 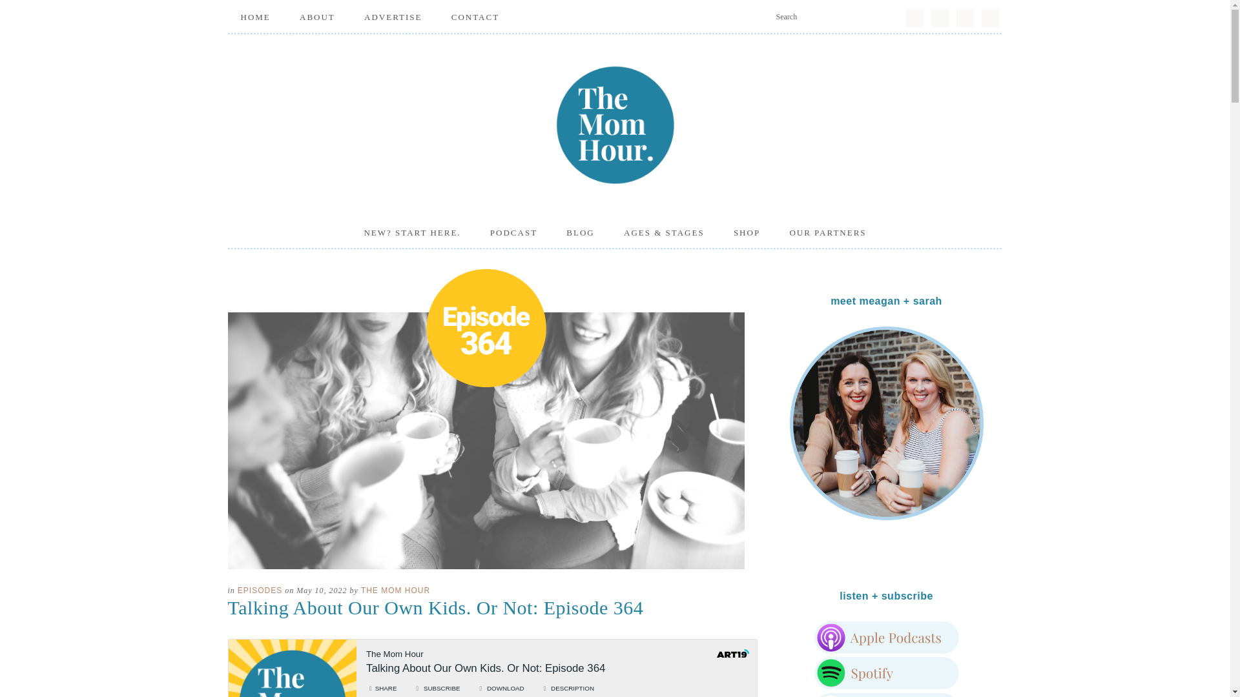 I want to click on SHOP, so click(x=747, y=232).